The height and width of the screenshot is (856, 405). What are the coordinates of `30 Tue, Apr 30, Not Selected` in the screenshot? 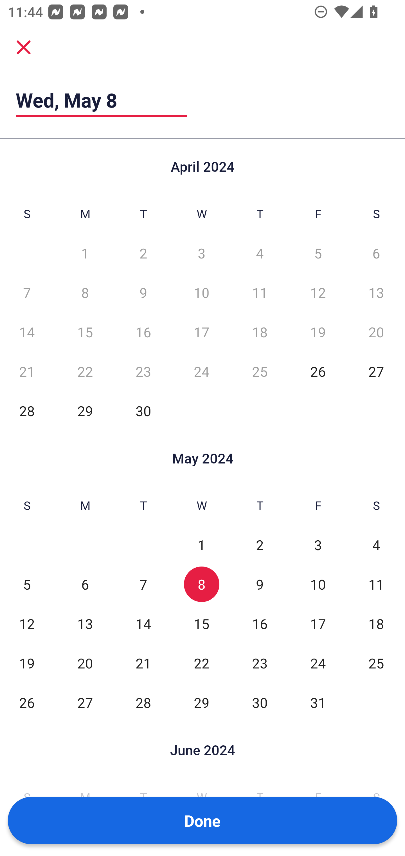 It's located at (143, 411).